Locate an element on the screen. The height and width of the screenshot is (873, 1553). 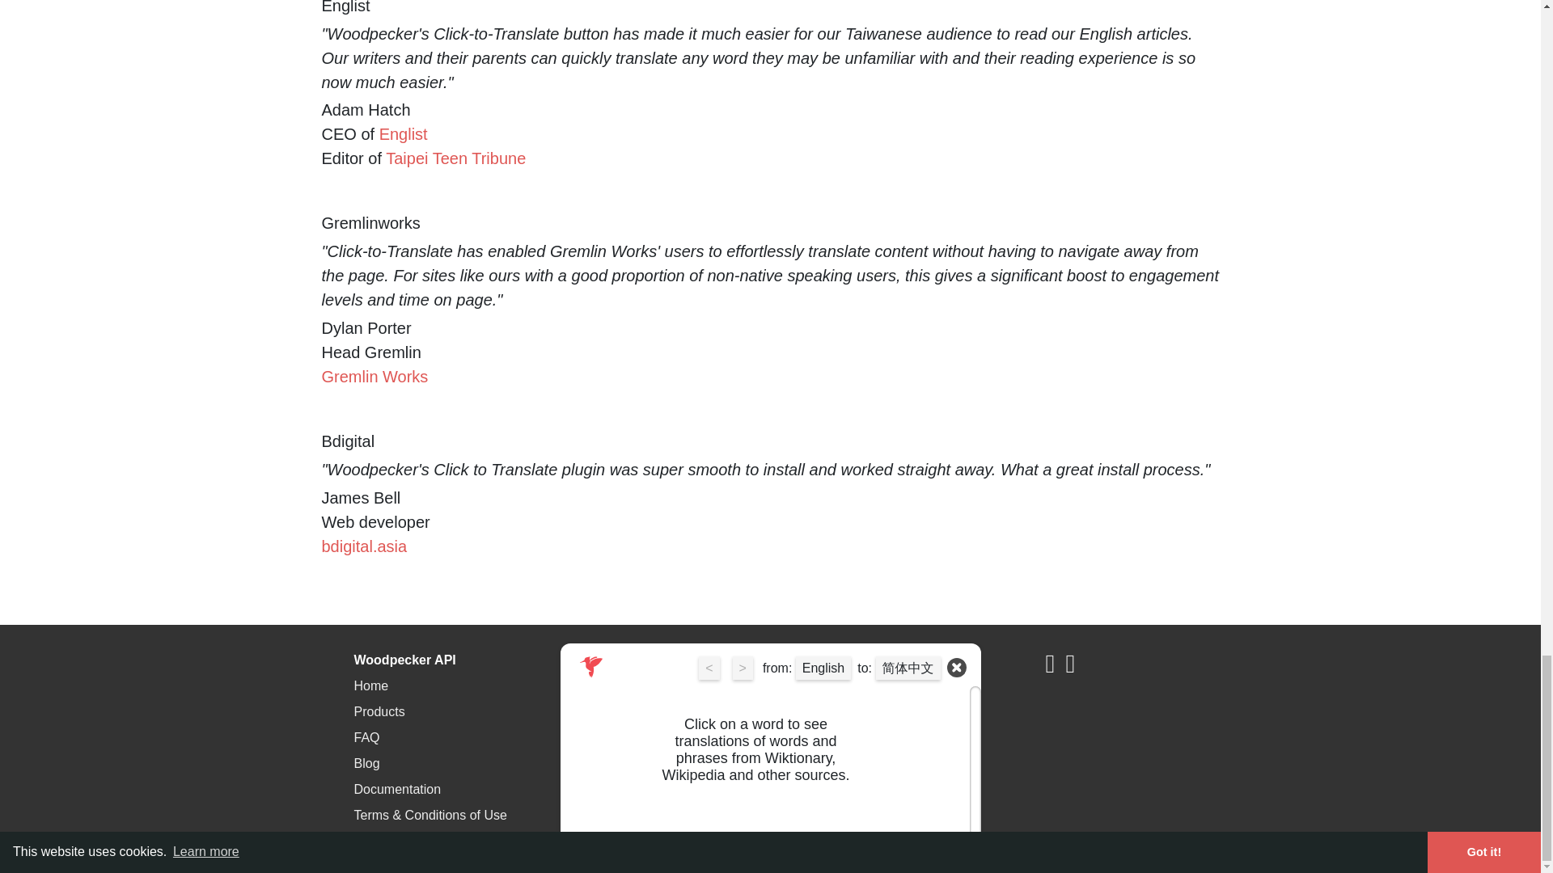
bdigital.asia is located at coordinates (364, 546).